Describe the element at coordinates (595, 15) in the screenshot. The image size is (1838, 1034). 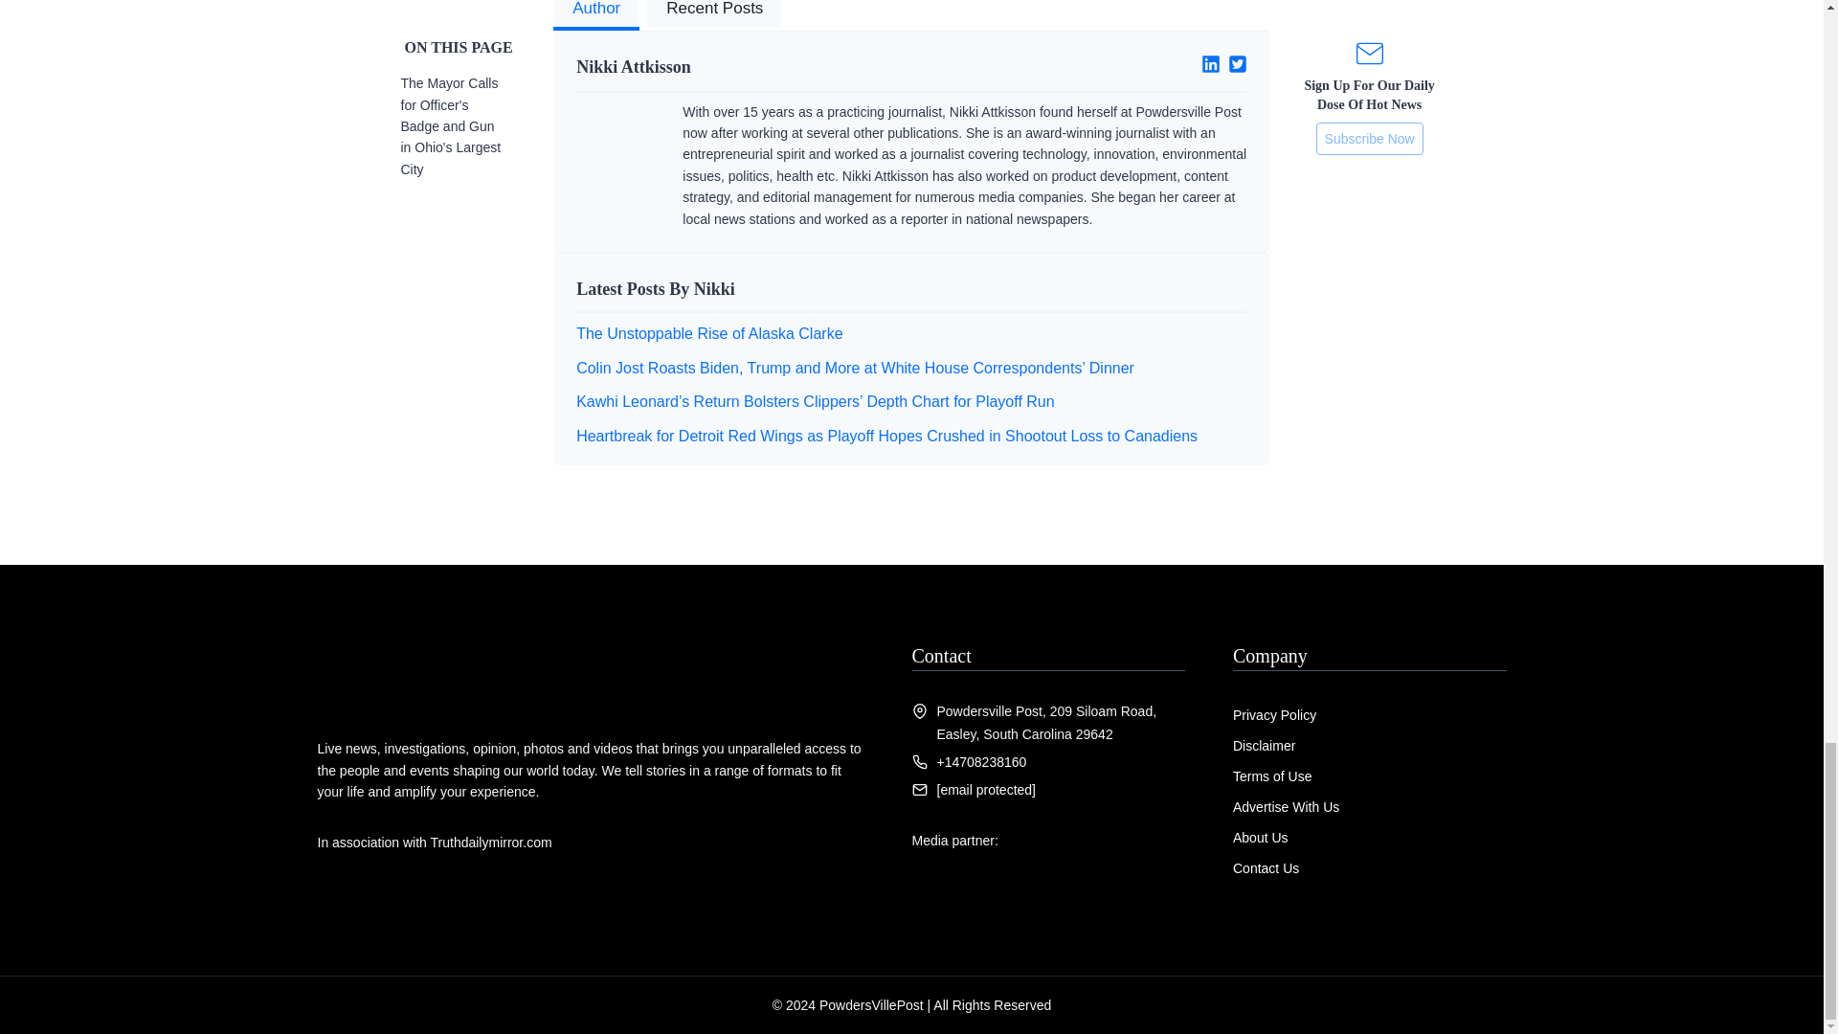
I see `Author` at that location.